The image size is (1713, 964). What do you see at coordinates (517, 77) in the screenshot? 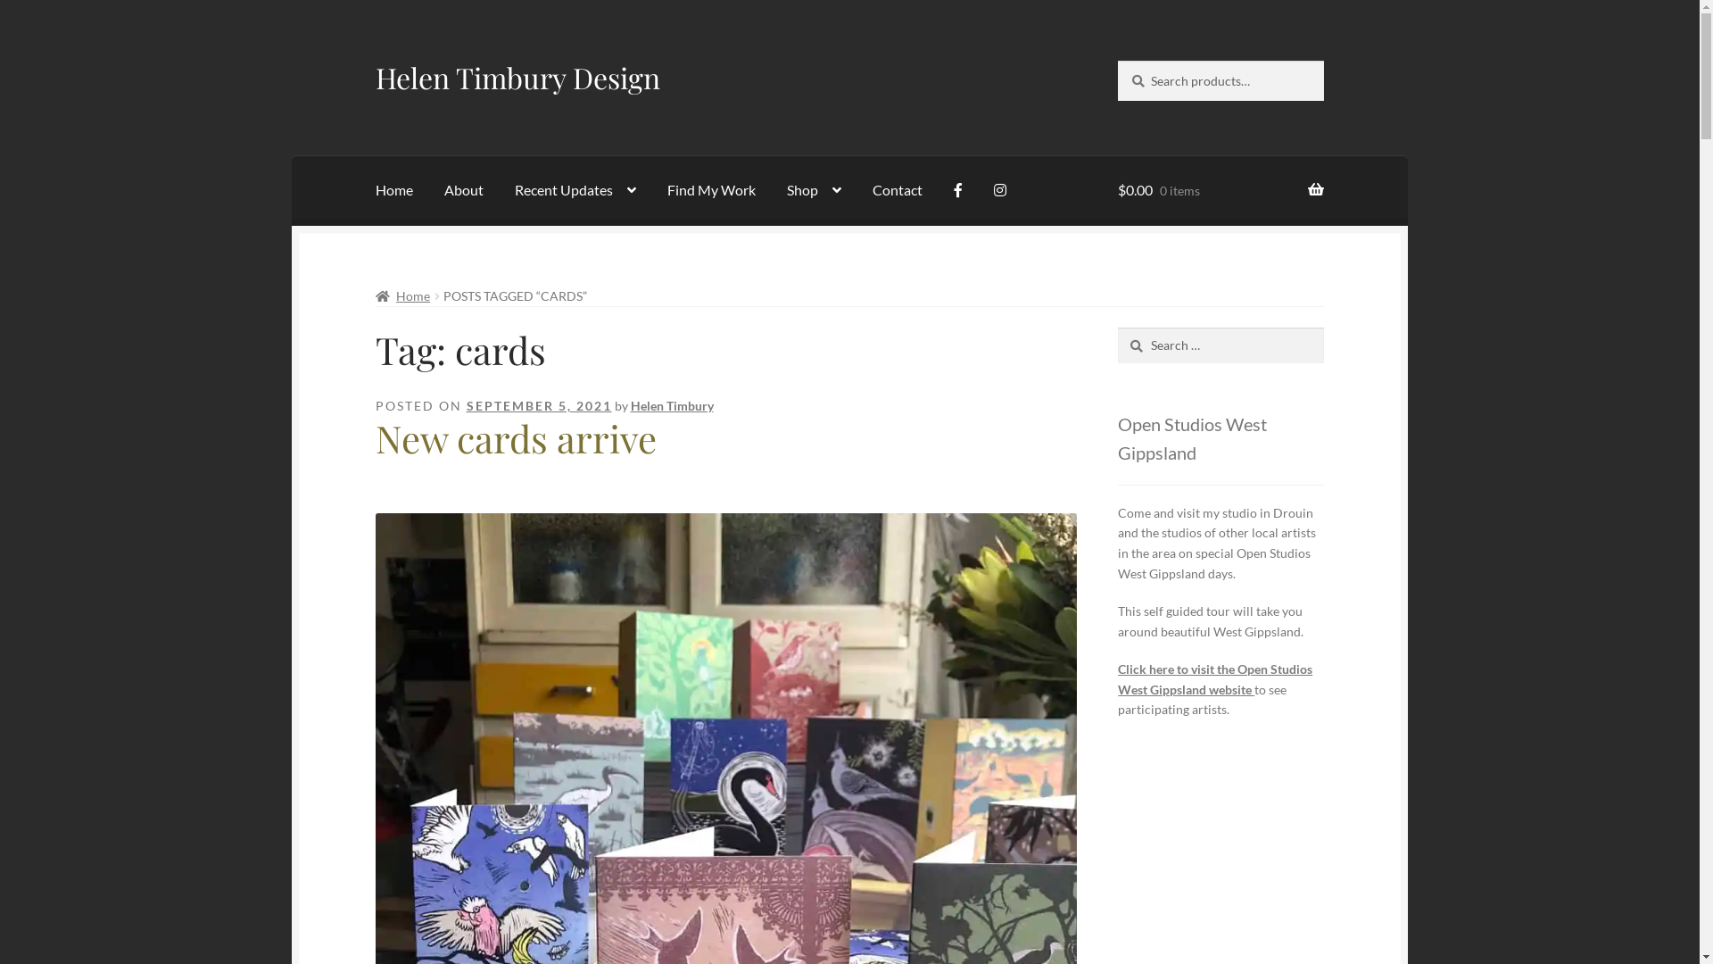
I see `Helen Timbury Design` at bounding box center [517, 77].